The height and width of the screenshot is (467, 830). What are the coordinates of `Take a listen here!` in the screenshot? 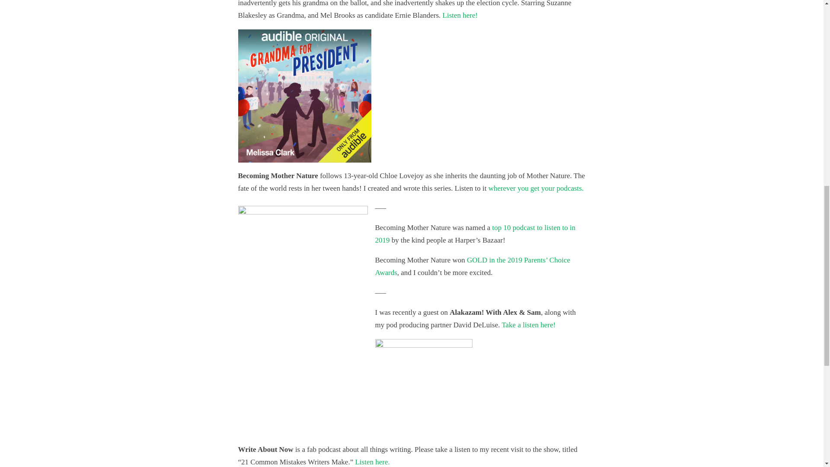 It's located at (528, 325).